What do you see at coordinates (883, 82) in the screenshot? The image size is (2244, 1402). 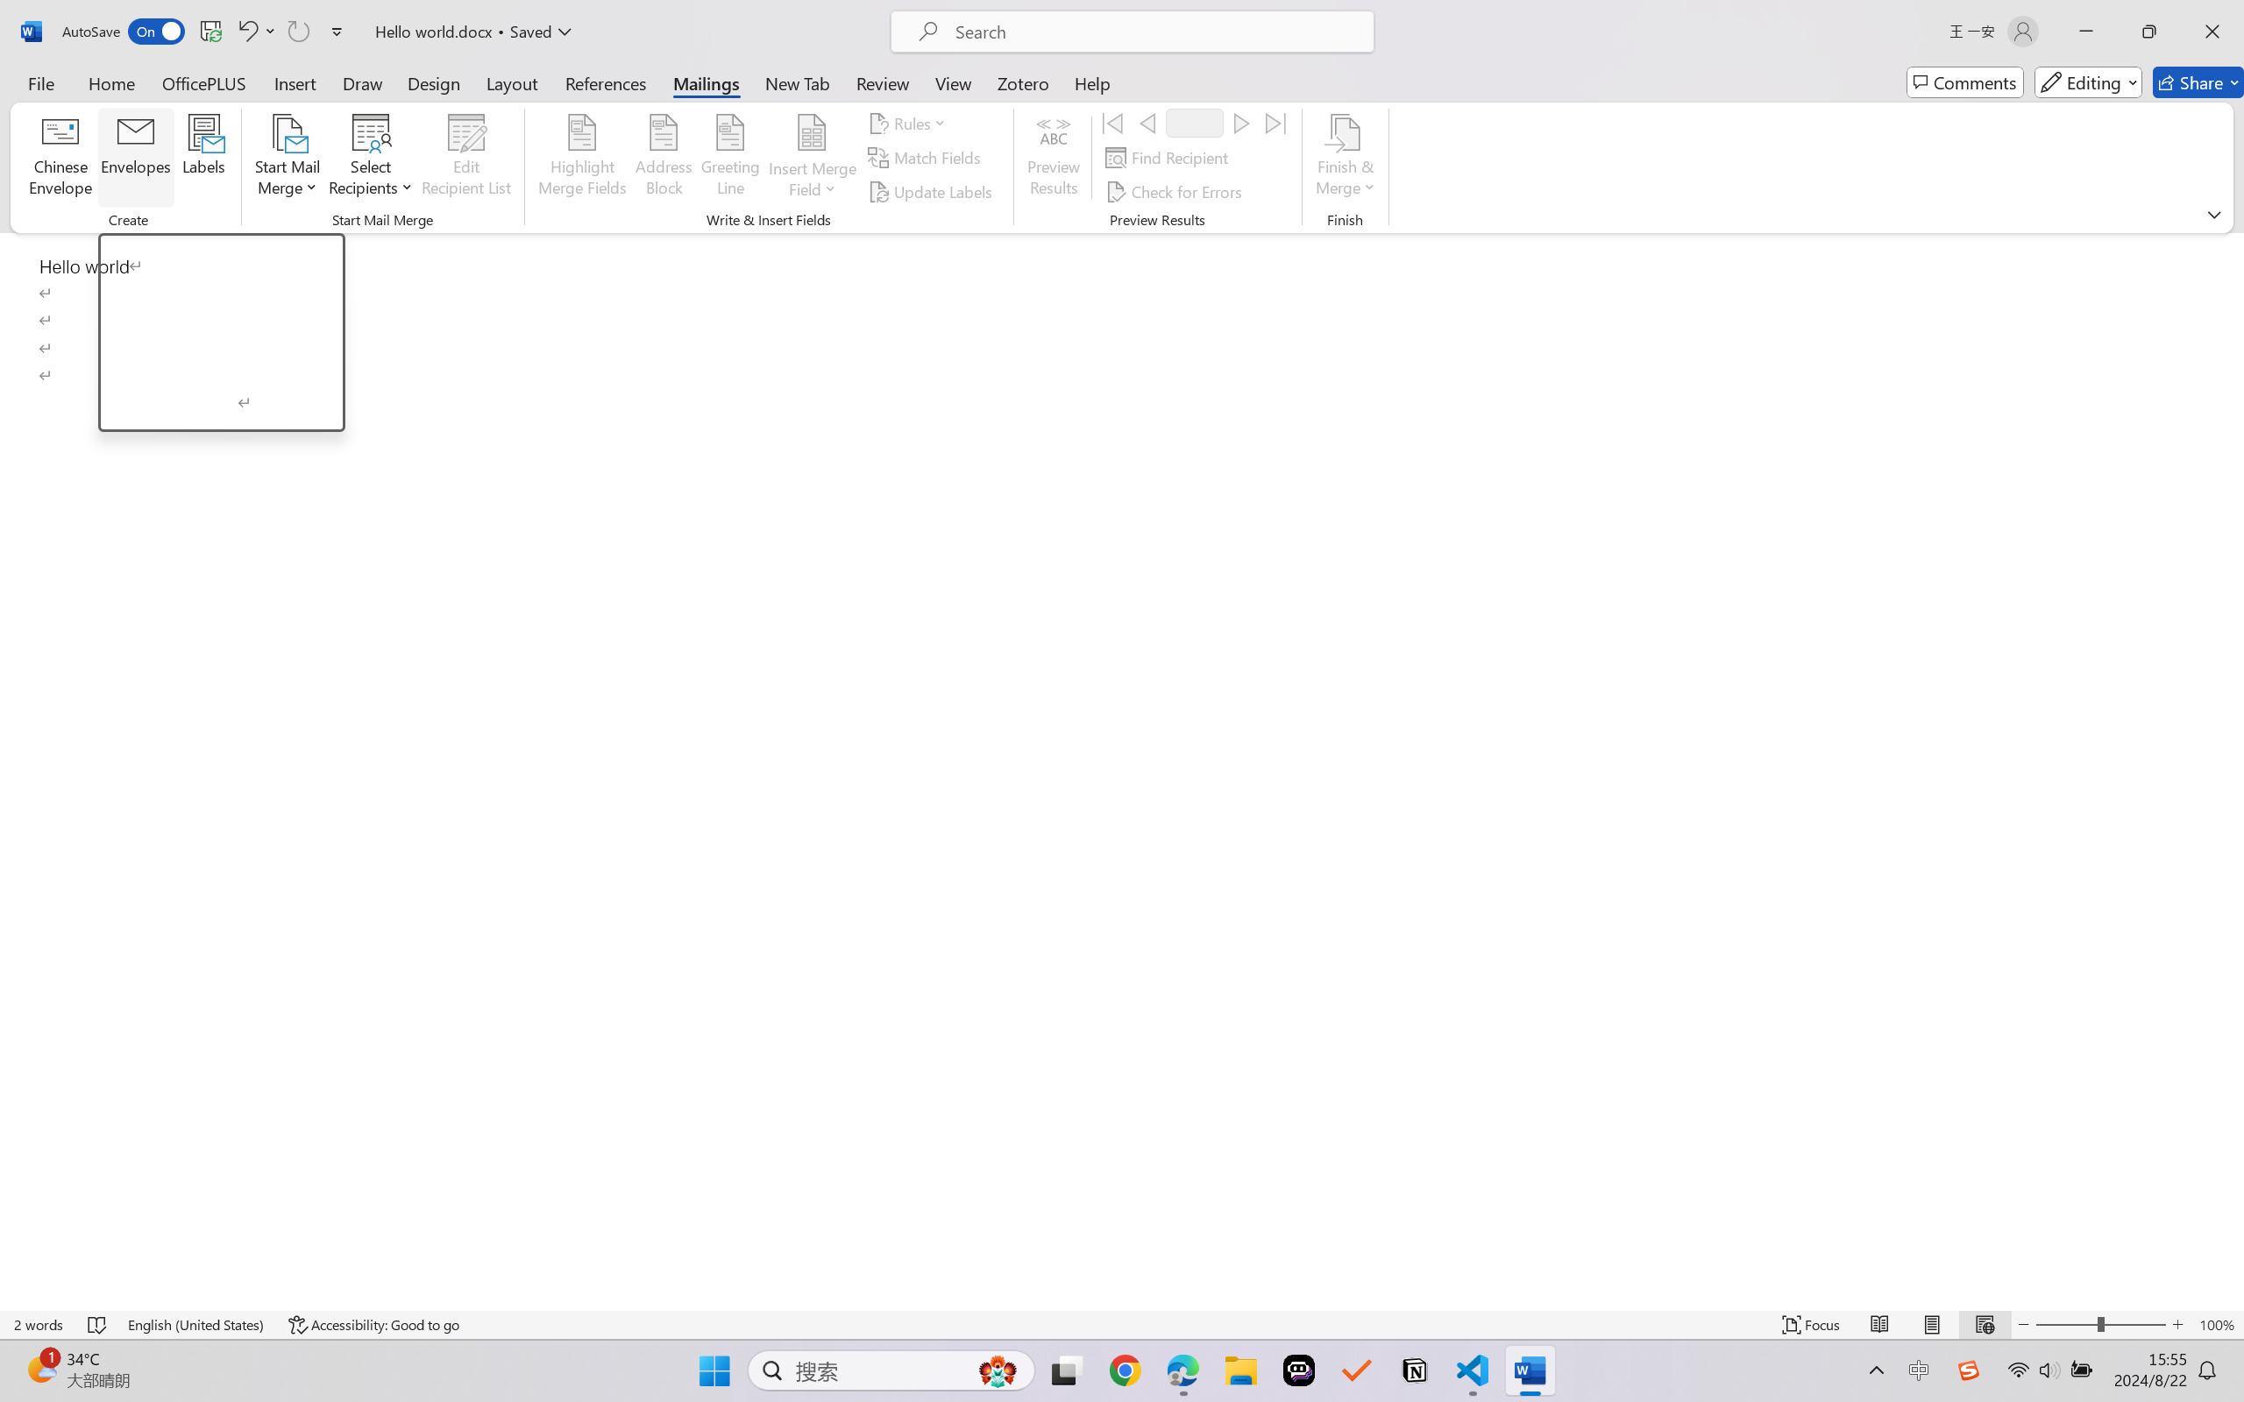 I see `Review` at bounding box center [883, 82].